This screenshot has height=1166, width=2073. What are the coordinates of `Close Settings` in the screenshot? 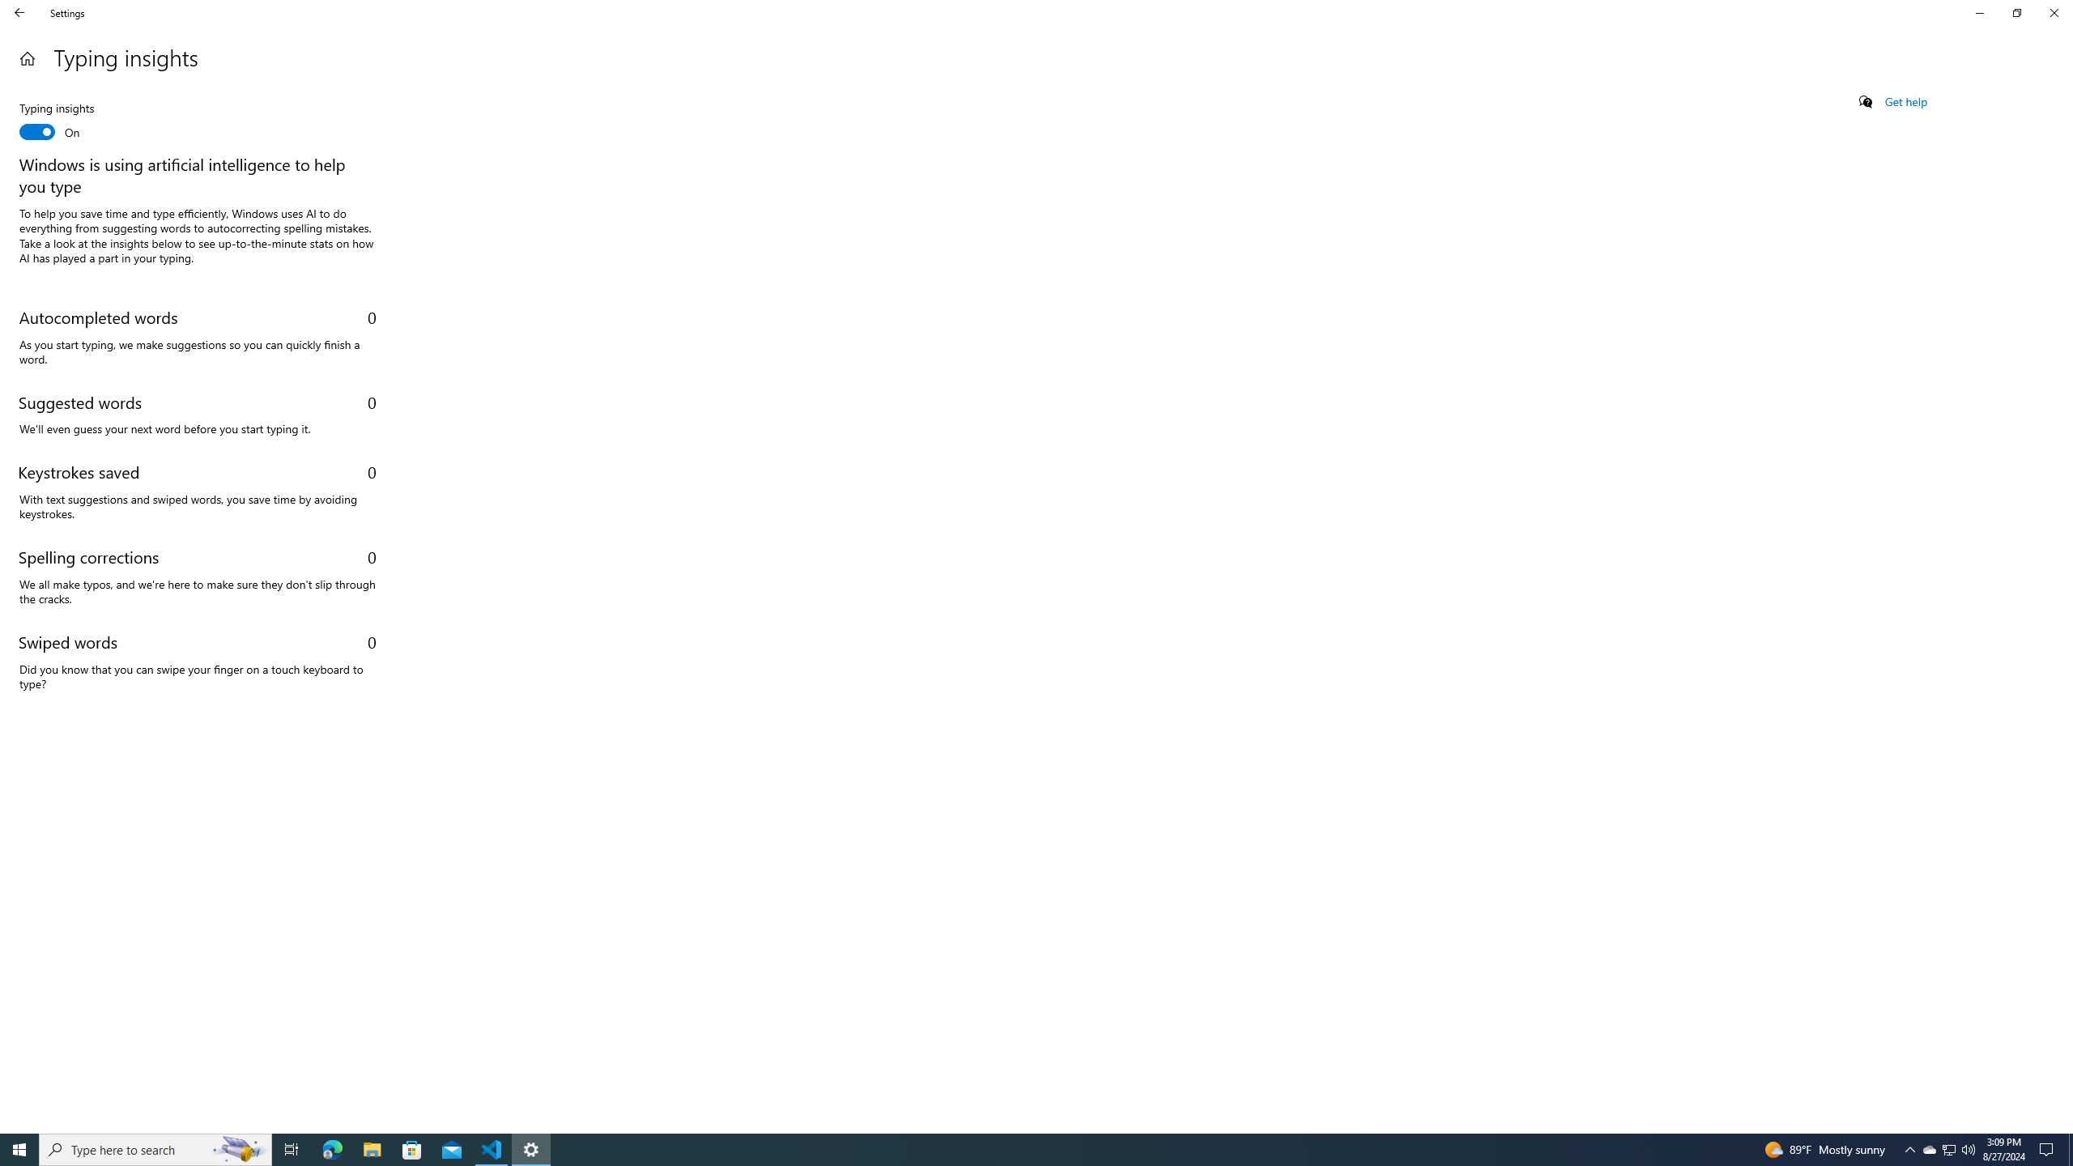 It's located at (2054, 13).